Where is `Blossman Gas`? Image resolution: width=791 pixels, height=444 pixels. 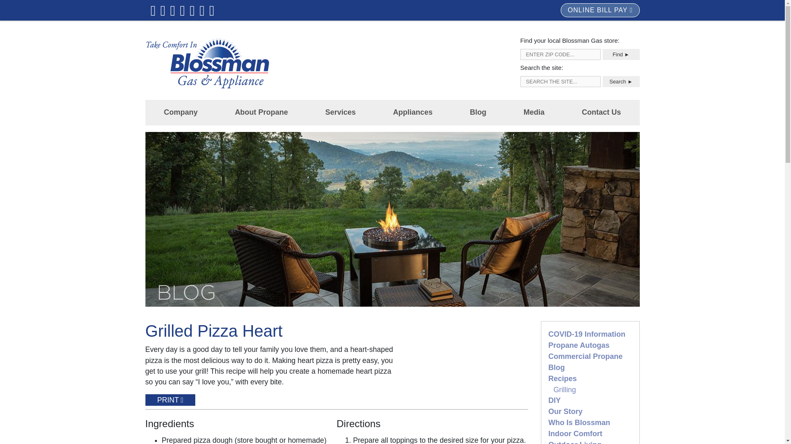 Blossman Gas is located at coordinates (207, 63).